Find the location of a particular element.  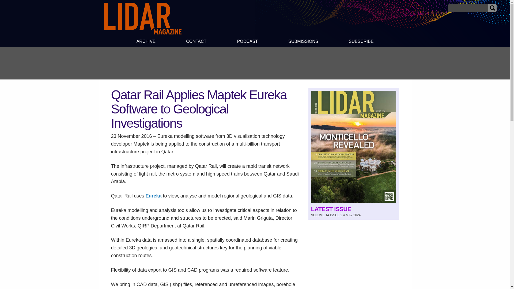

Search for: is located at coordinates (468, 8).